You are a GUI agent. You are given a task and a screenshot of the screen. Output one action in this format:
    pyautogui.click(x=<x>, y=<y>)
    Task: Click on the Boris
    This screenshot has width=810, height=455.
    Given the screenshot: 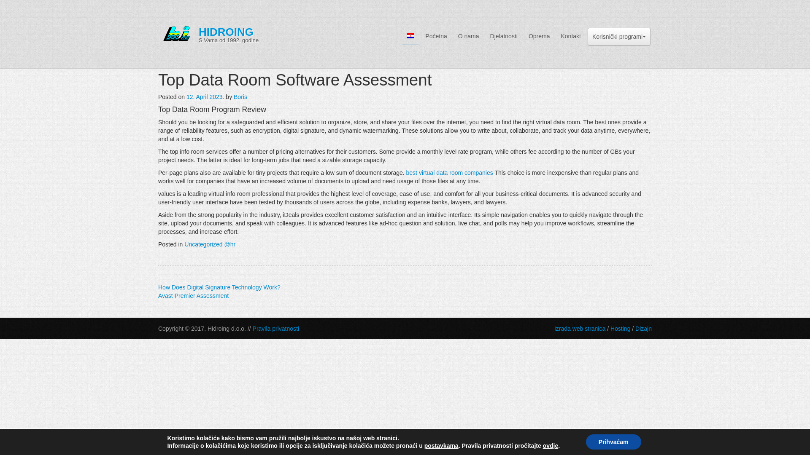 What is the action you would take?
    pyautogui.click(x=240, y=97)
    